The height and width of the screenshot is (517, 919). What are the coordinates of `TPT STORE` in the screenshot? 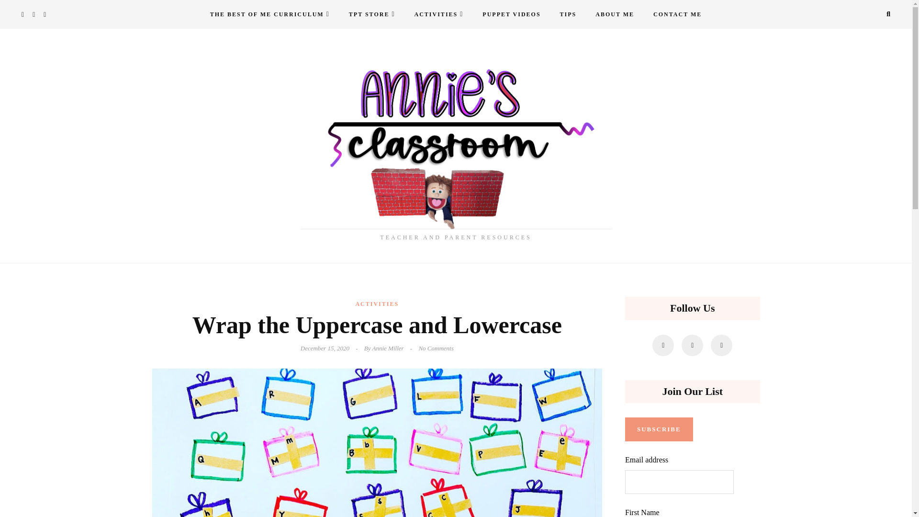 It's located at (372, 14).